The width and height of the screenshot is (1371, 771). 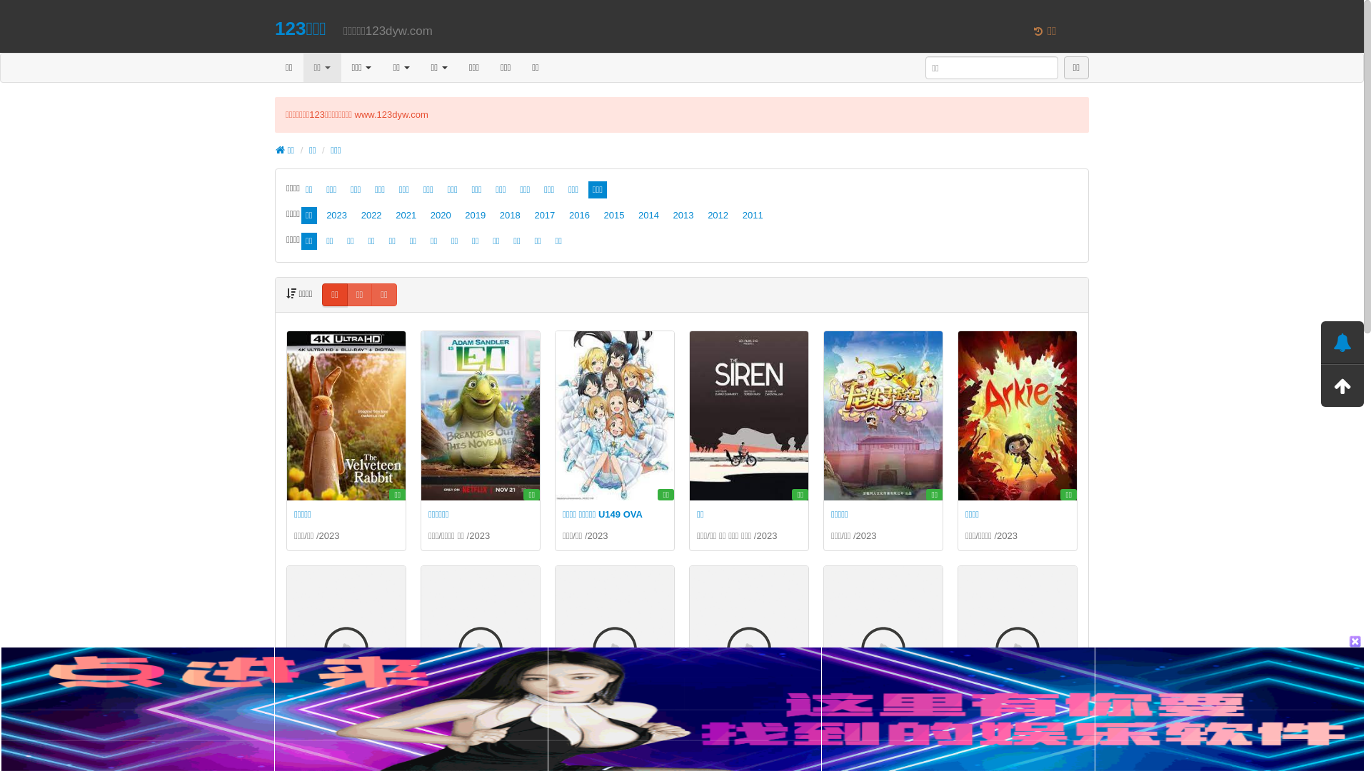 I want to click on 2016, so click(x=580, y=216).